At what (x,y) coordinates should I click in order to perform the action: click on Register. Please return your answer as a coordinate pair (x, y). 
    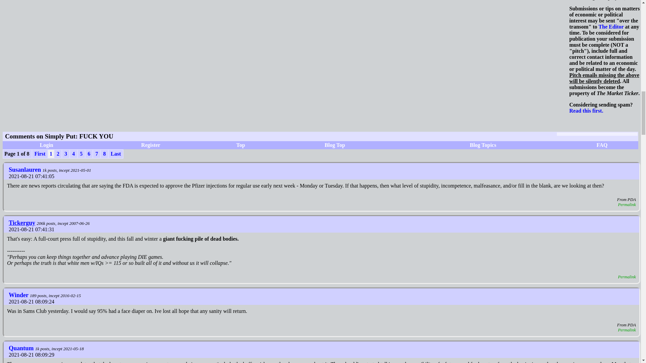
    Looking at the image, I should click on (151, 145).